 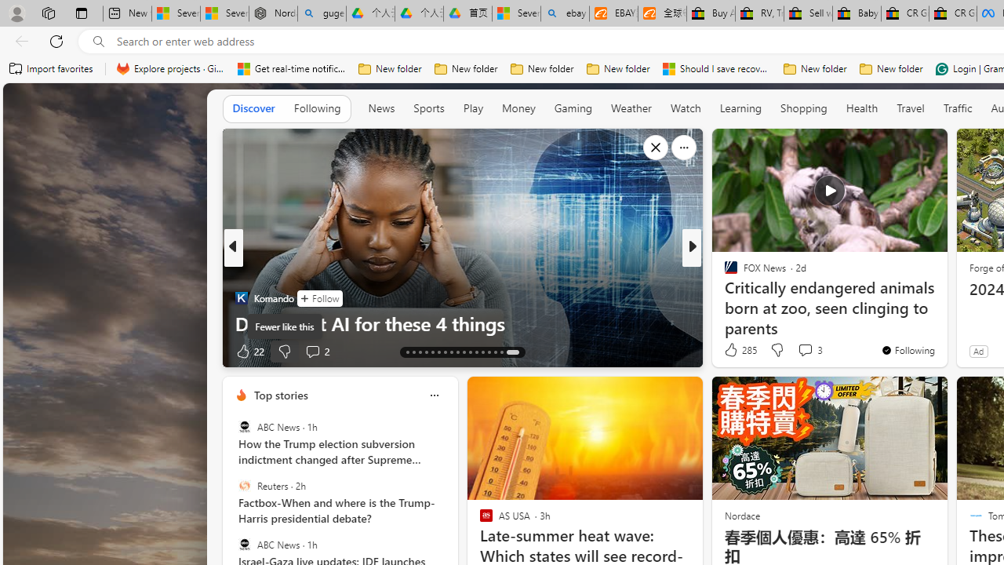 What do you see at coordinates (573, 108) in the screenshot?
I see `Gaming` at bounding box center [573, 108].